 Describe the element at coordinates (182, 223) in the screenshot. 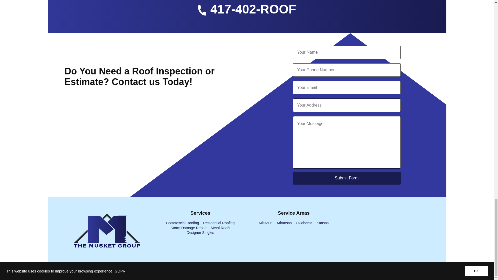

I see `Commercial Roofing` at that location.